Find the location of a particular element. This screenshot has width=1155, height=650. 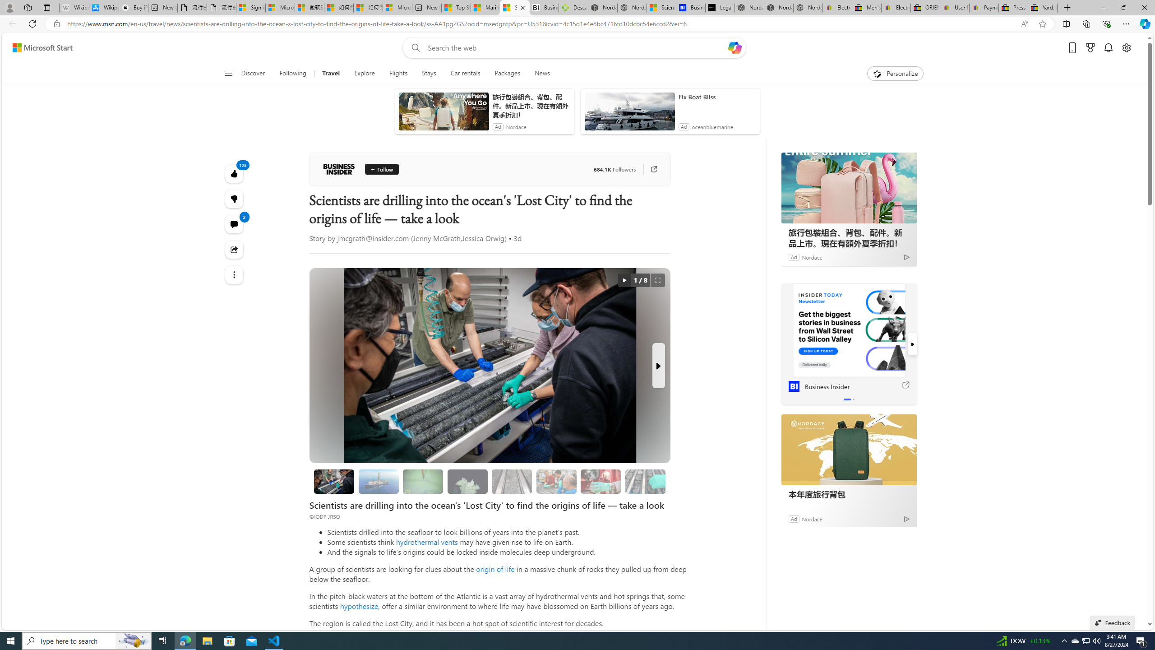

Personalize is located at coordinates (895, 74).